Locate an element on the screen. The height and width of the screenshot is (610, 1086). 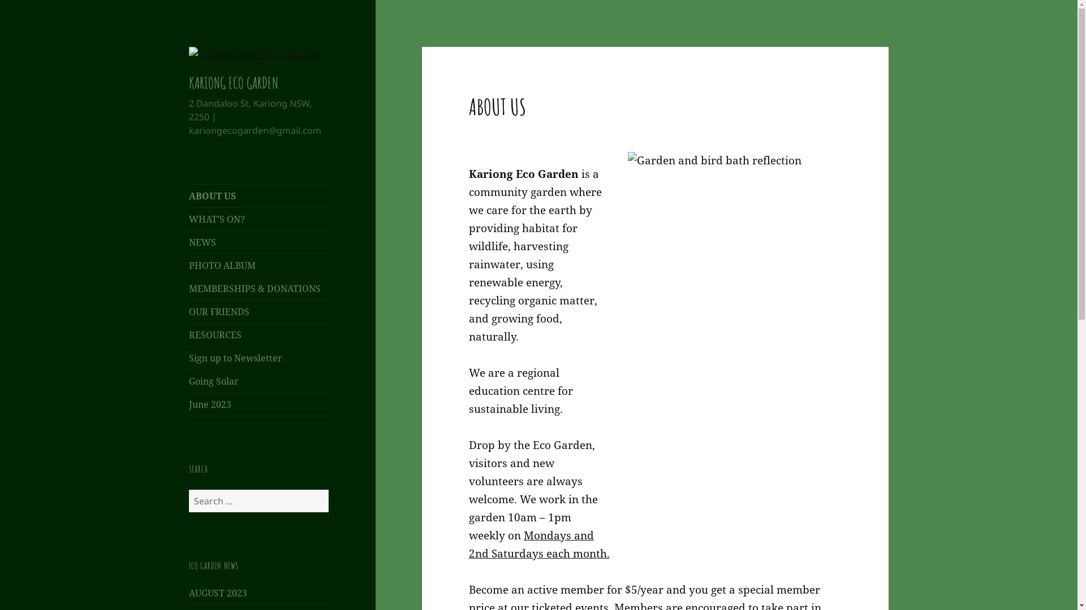
AUGUST 2023 is located at coordinates (218, 593).